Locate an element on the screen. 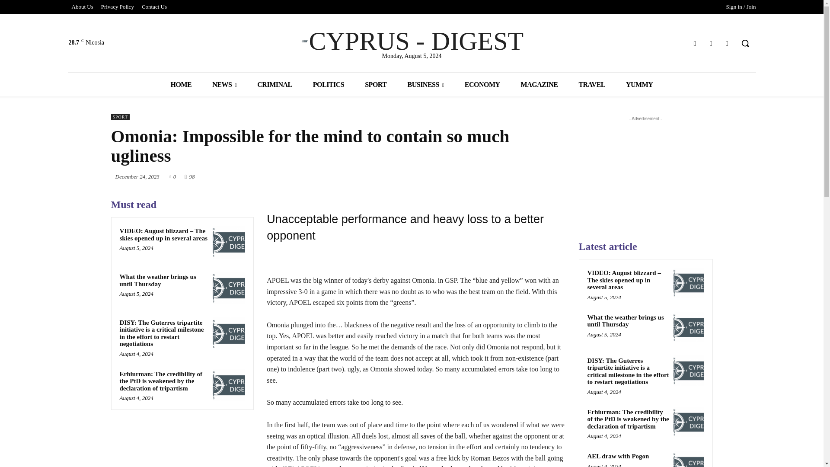 The image size is (830, 467). Twitter is located at coordinates (711, 43).